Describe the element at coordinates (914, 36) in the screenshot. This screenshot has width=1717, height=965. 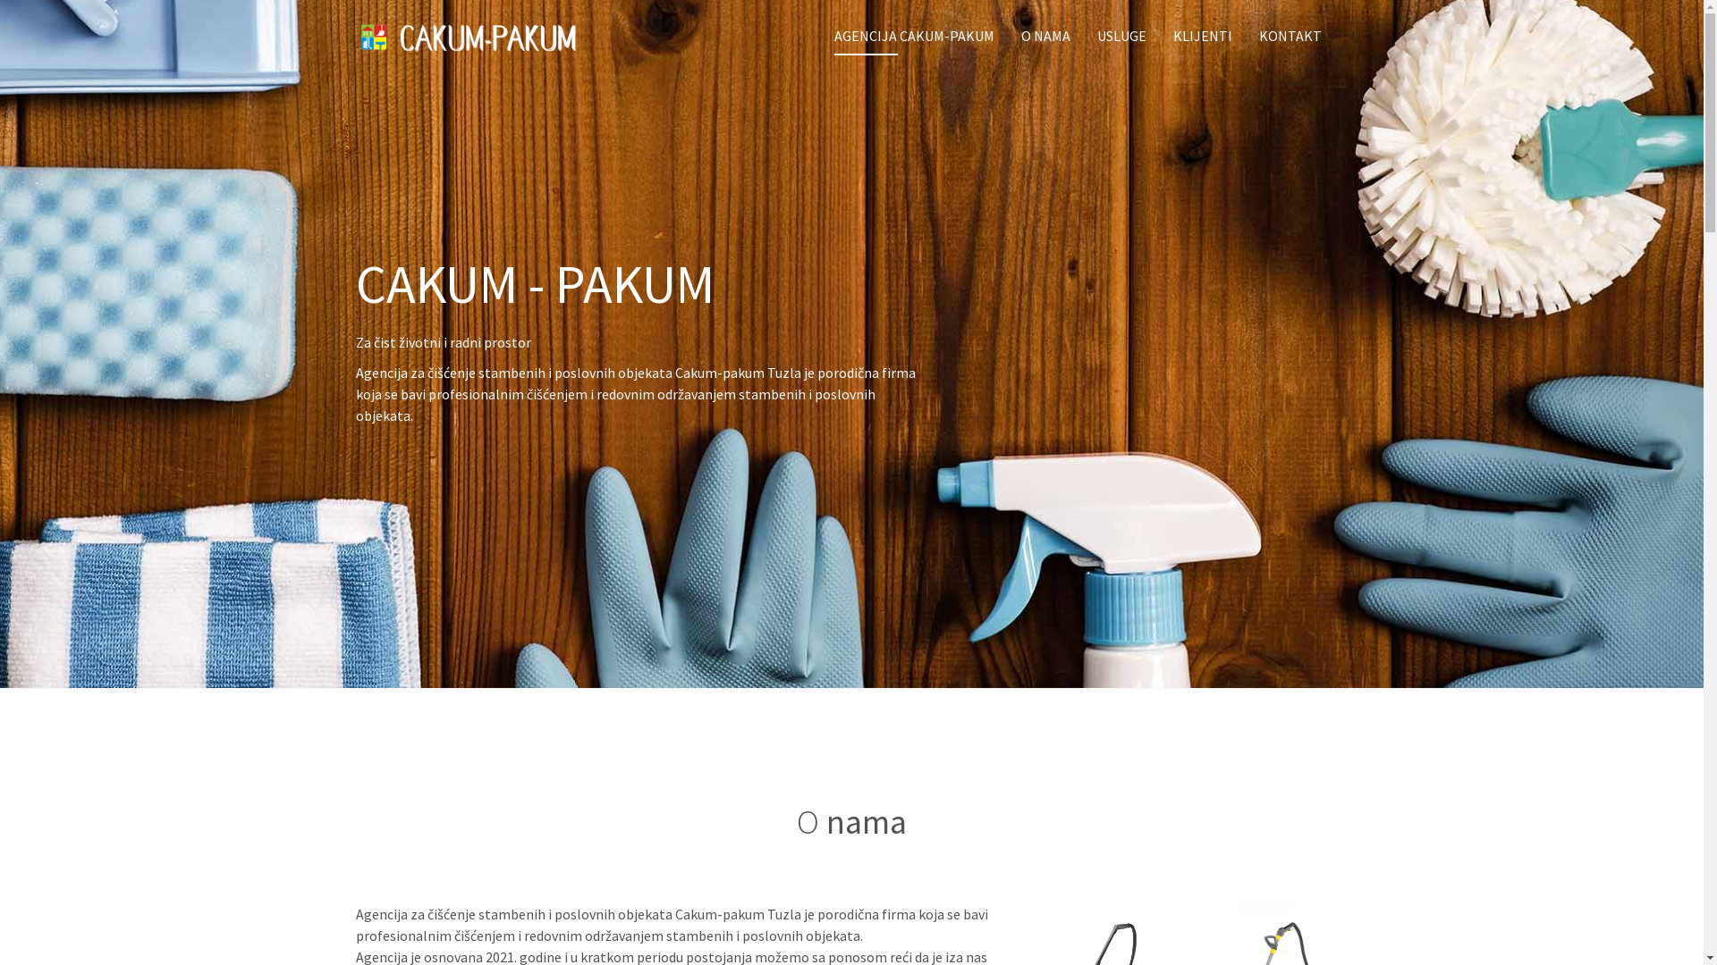
I see `AGENCIJA CAKUM-PAKUM` at that location.